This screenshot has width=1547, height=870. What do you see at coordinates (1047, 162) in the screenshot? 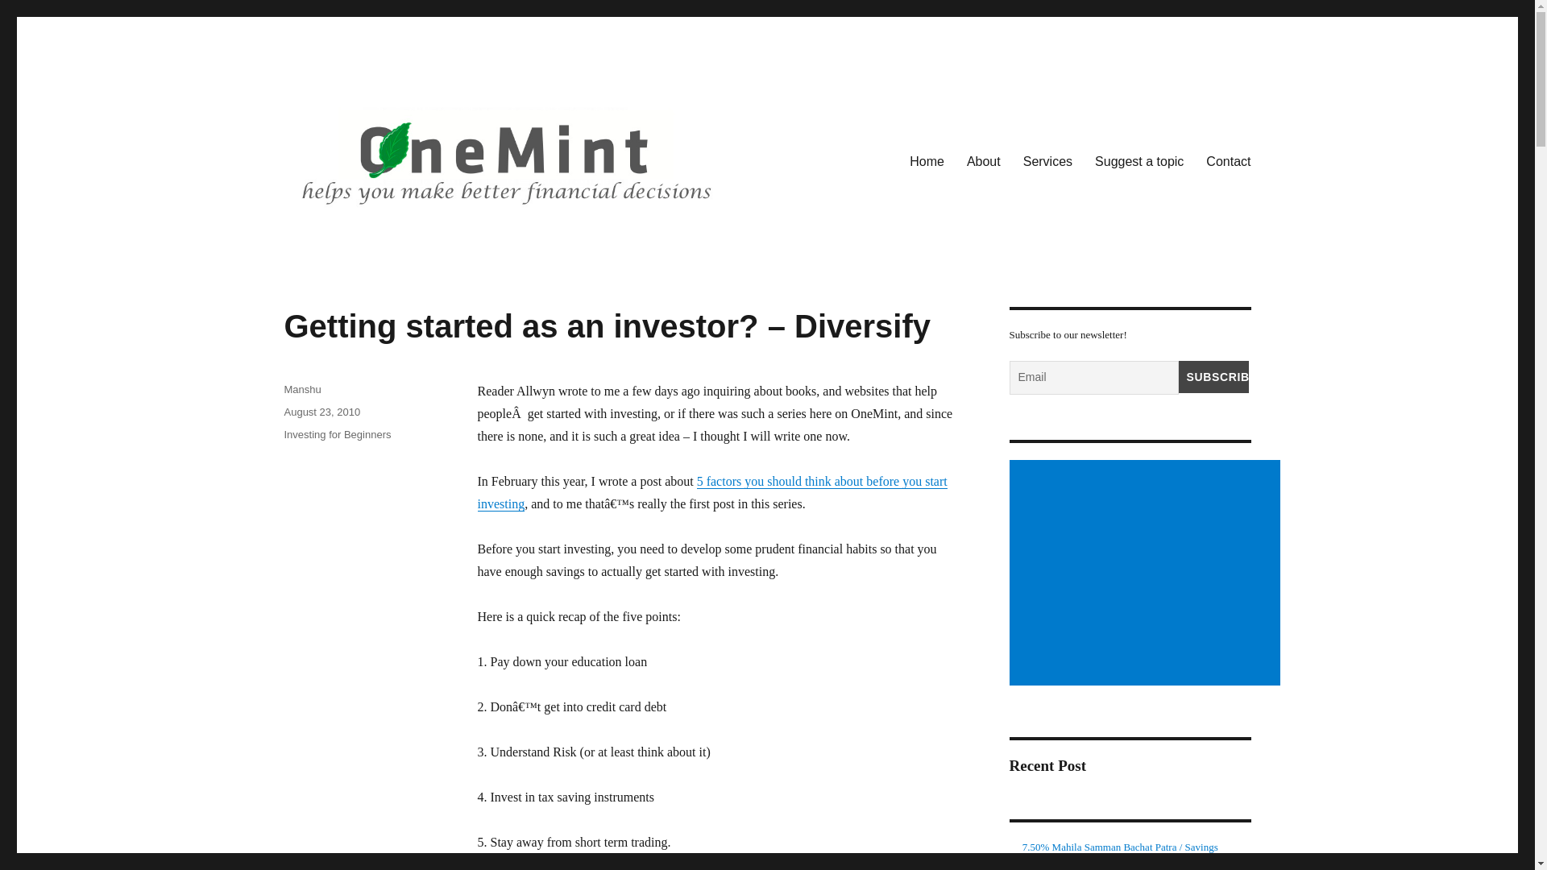
I see `Services` at bounding box center [1047, 162].